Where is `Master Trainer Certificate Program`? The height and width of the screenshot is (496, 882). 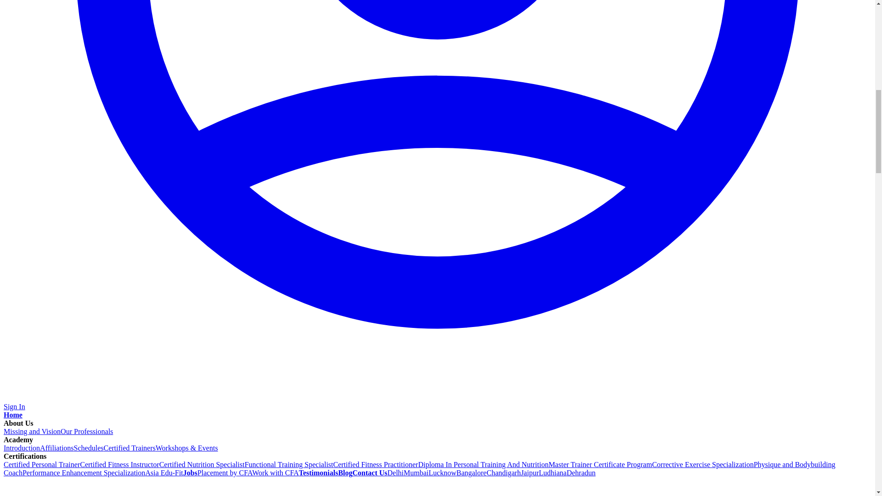 Master Trainer Certificate Program is located at coordinates (600, 464).